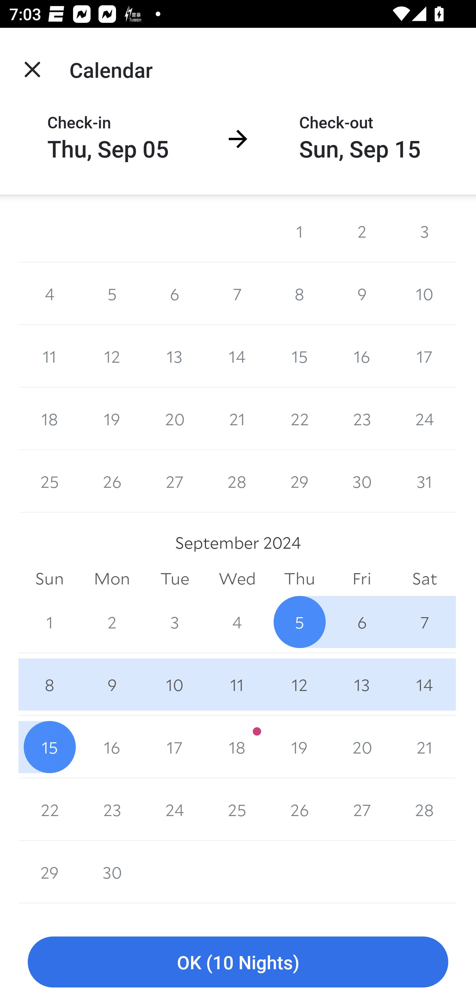 The image size is (476, 1006). Describe the element at coordinates (112, 356) in the screenshot. I see `12 12 August 2024` at that location.